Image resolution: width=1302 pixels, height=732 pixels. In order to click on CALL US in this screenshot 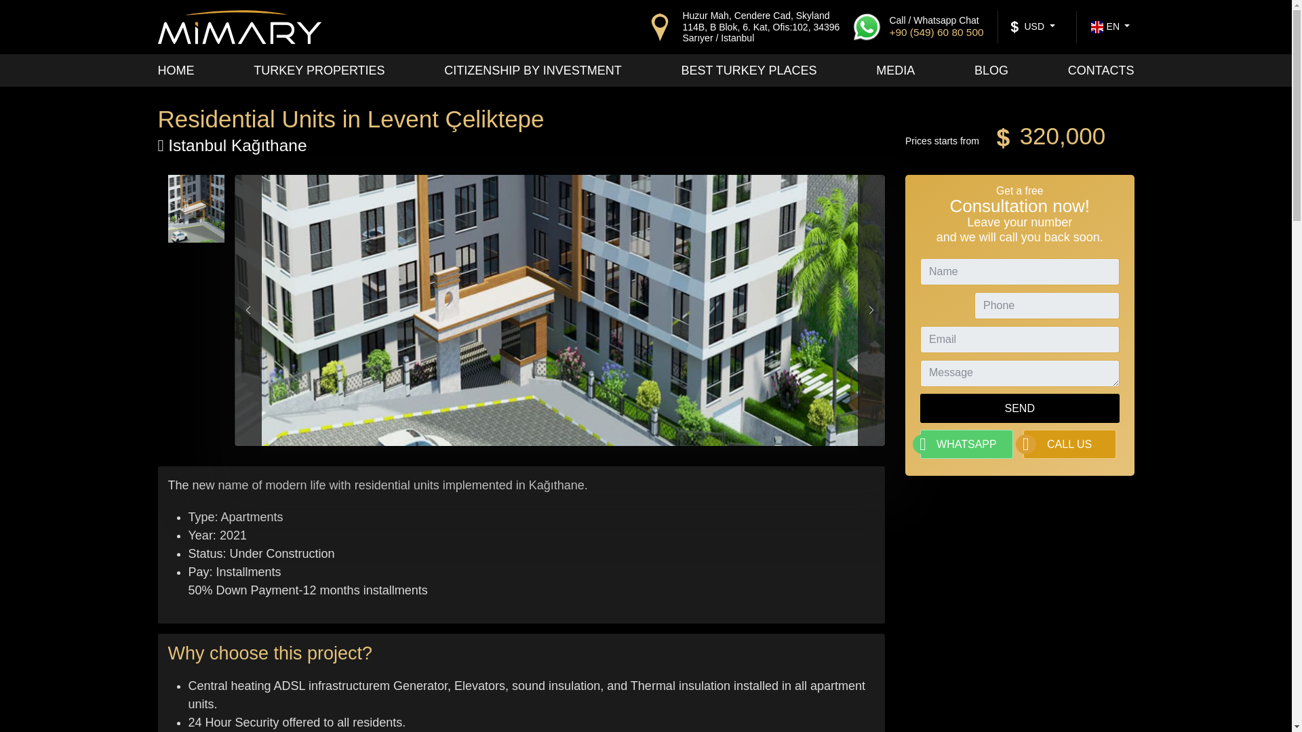, I will do `click(1069, 444)`.